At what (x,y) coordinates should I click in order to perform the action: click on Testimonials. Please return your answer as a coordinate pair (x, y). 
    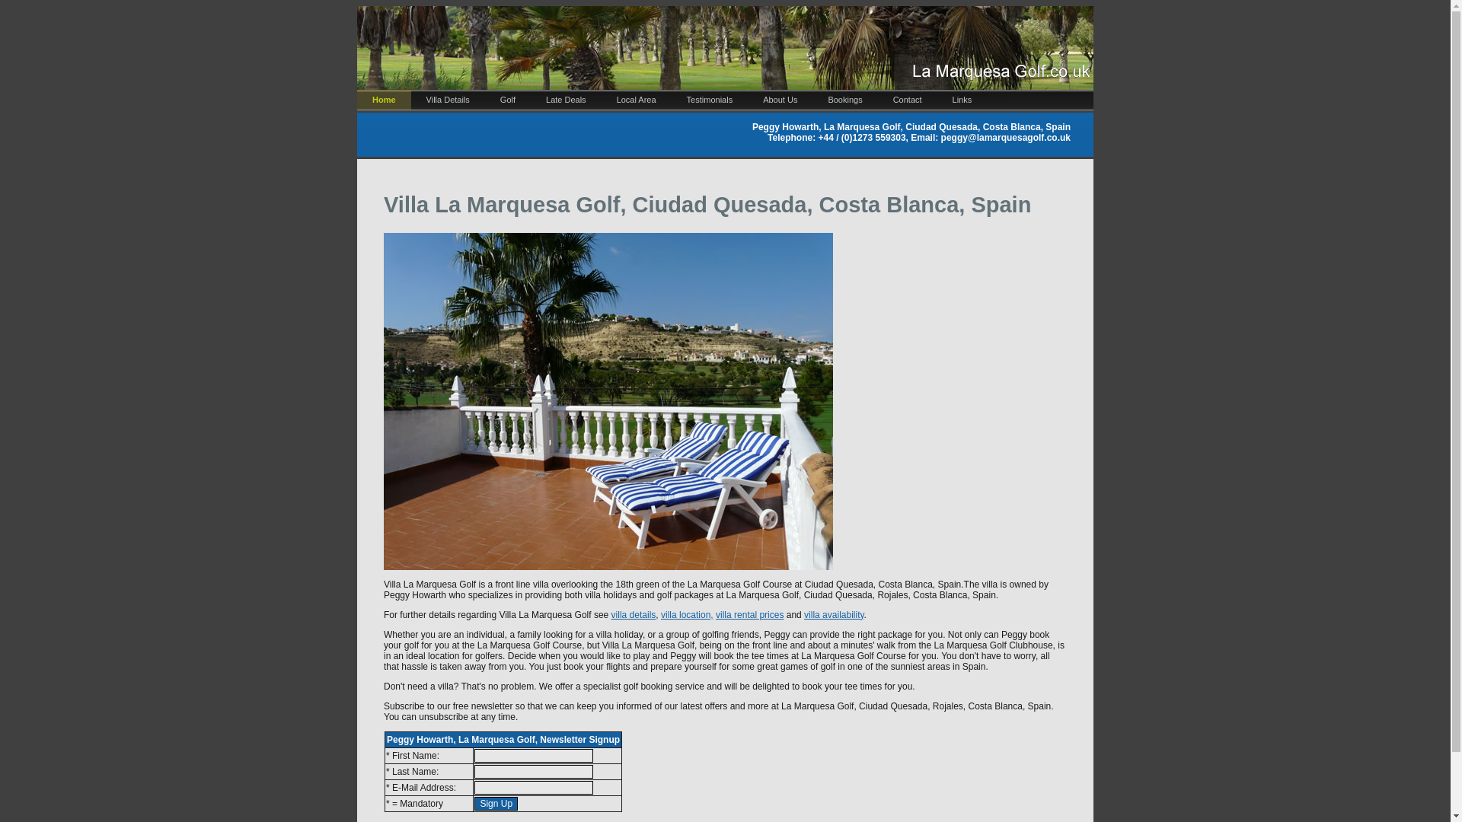
    Looking at the image, I should click on (710, 100).